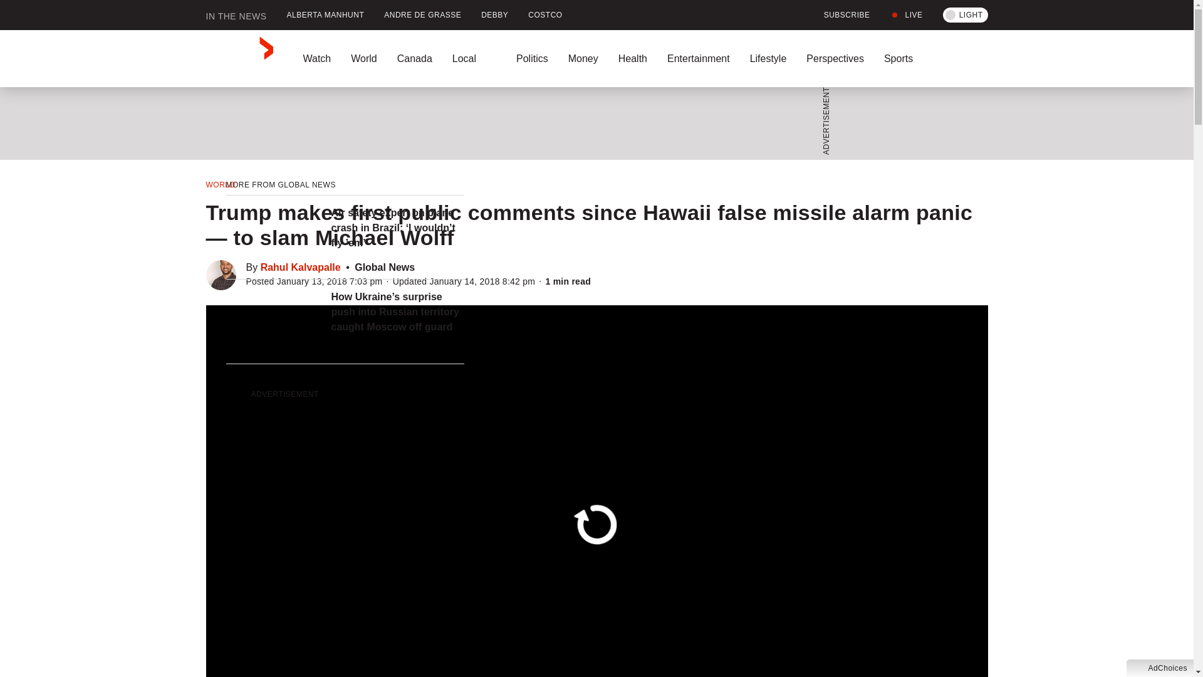 The height and width of the screenshot is (677, 1203). I want to click on Politics, so click(532, 58).